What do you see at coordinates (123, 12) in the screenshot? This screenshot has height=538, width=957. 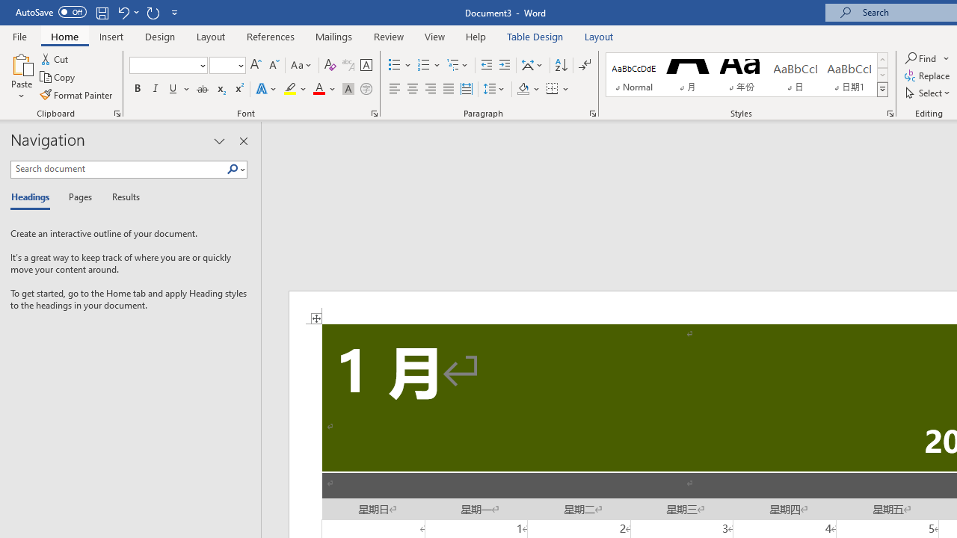 I see `Undo Insert Row Below` at bounding box center [123, 12].